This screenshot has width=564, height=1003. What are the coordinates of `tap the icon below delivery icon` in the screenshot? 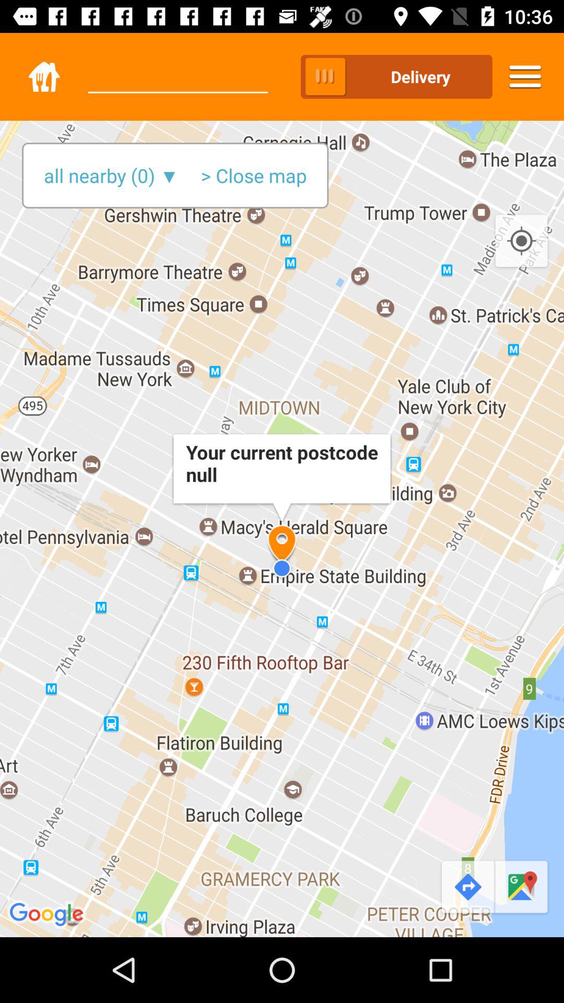 It's located at (521, 241).